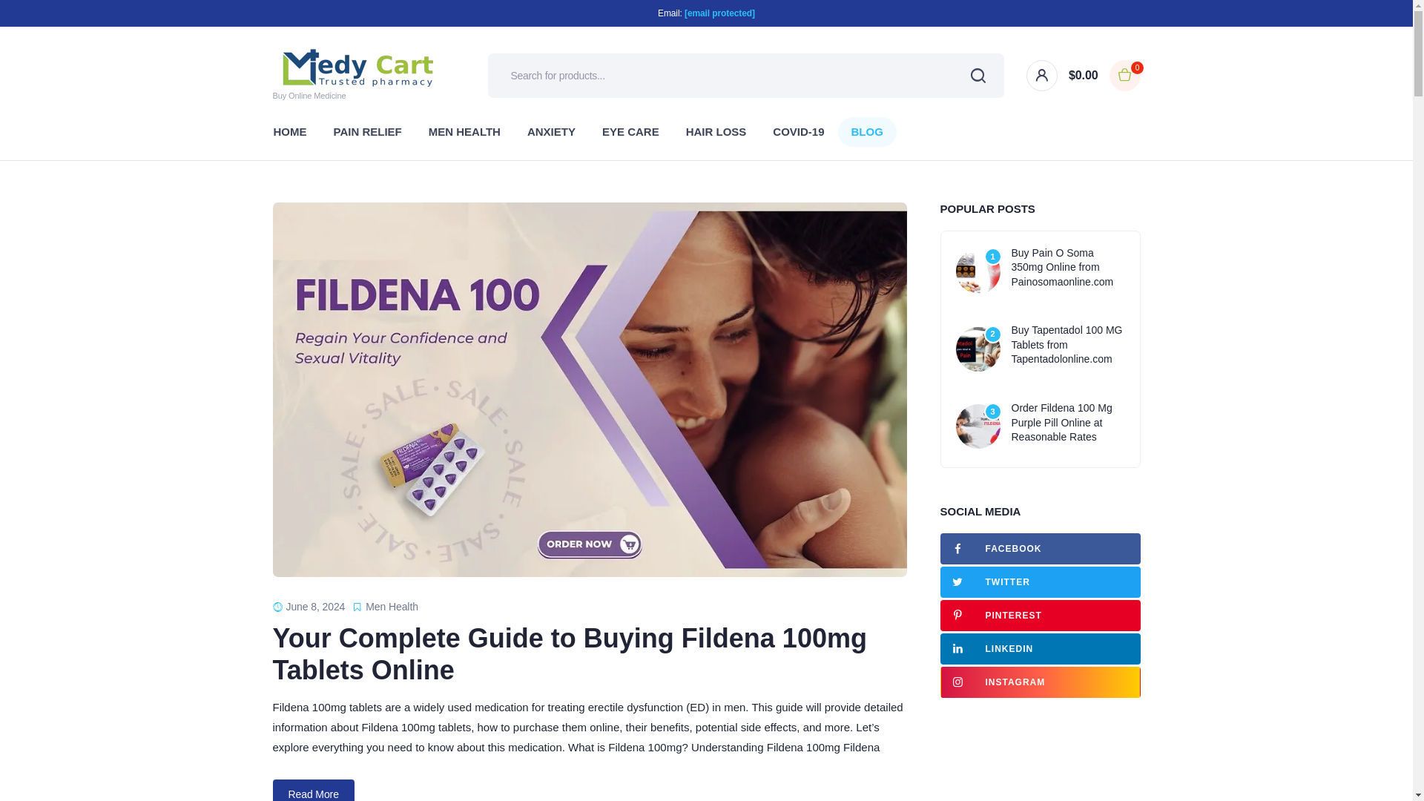 The height and width of the screenshot is (801, 1424). I want to click on Buy Online Medicine, so click(357, 76).